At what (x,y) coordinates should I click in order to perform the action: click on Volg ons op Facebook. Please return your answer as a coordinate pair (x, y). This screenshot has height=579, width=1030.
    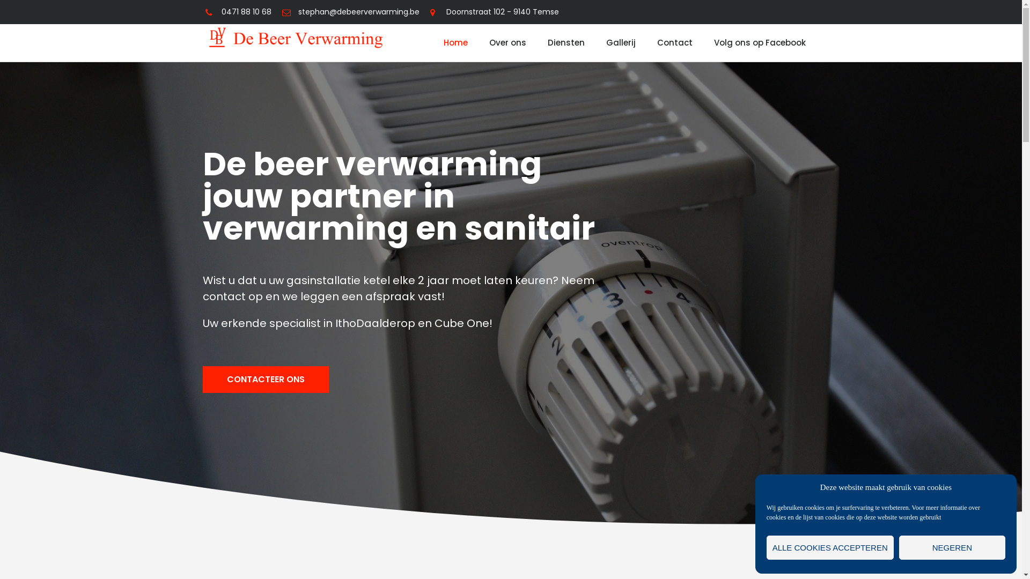
    Looking at the image, I should click on (760, 43).